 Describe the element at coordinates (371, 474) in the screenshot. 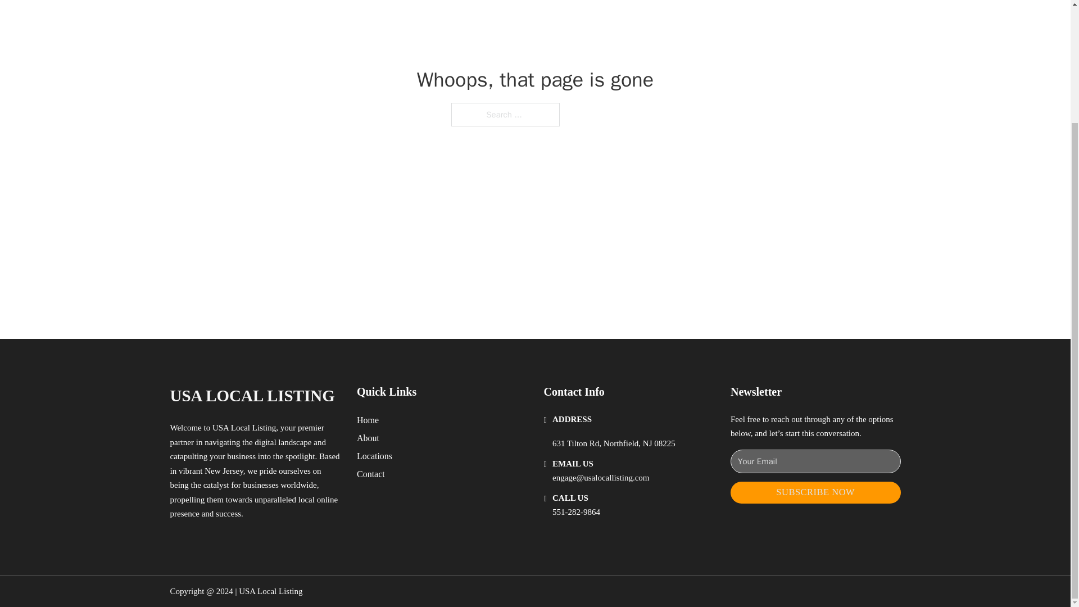

I see `Contact` at that location.